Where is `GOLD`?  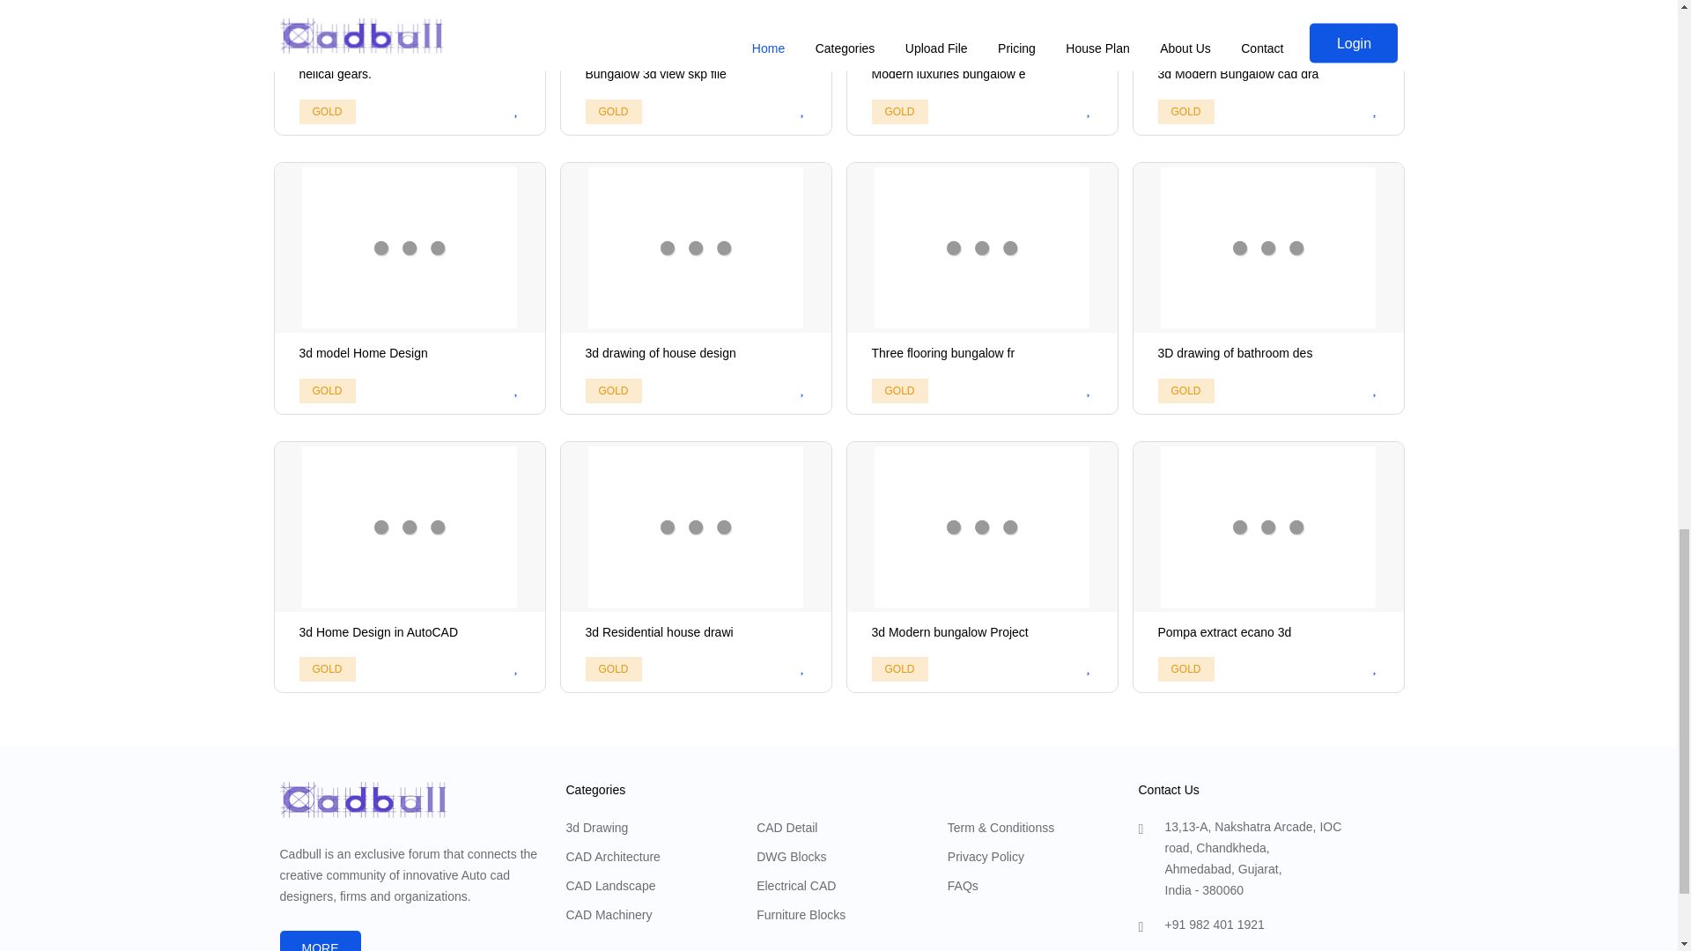
GOLD is located at coordinates (409, 69).